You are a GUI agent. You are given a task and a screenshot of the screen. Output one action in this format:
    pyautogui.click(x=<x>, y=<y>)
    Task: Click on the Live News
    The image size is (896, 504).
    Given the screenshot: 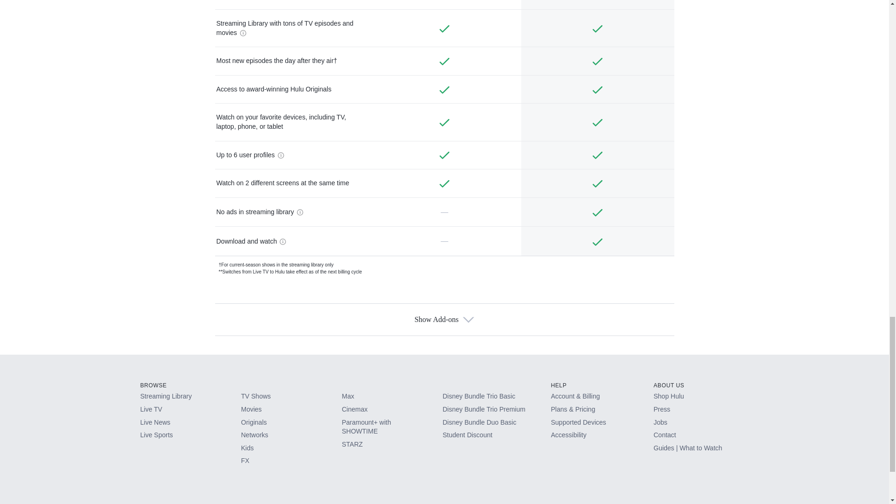 What is the action you would take?
    pyautogui.click(x=190, y=425)
    